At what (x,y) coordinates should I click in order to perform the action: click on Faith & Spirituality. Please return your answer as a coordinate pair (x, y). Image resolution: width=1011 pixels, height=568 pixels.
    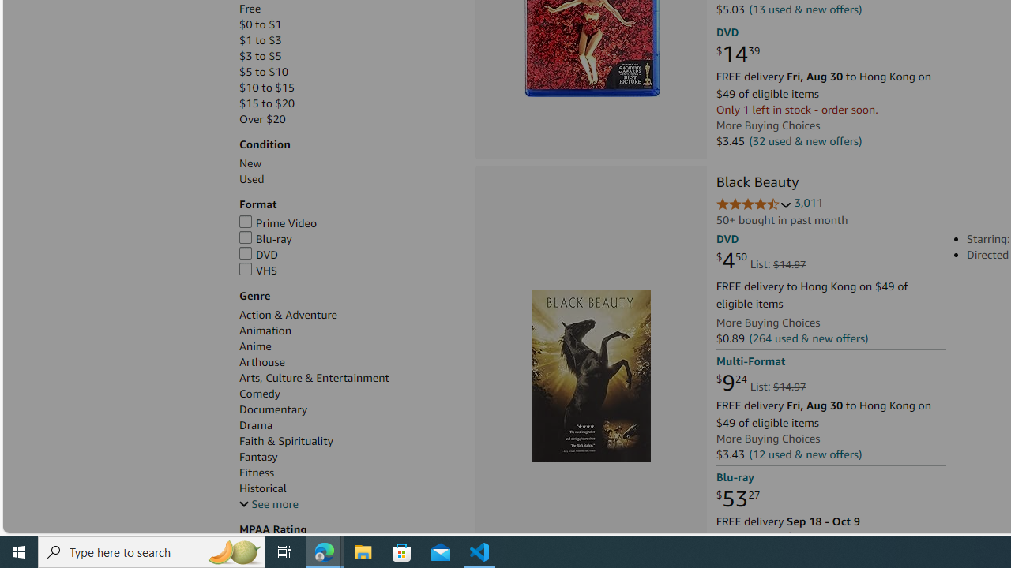
    Looking at the image, I should click on (286, 441).